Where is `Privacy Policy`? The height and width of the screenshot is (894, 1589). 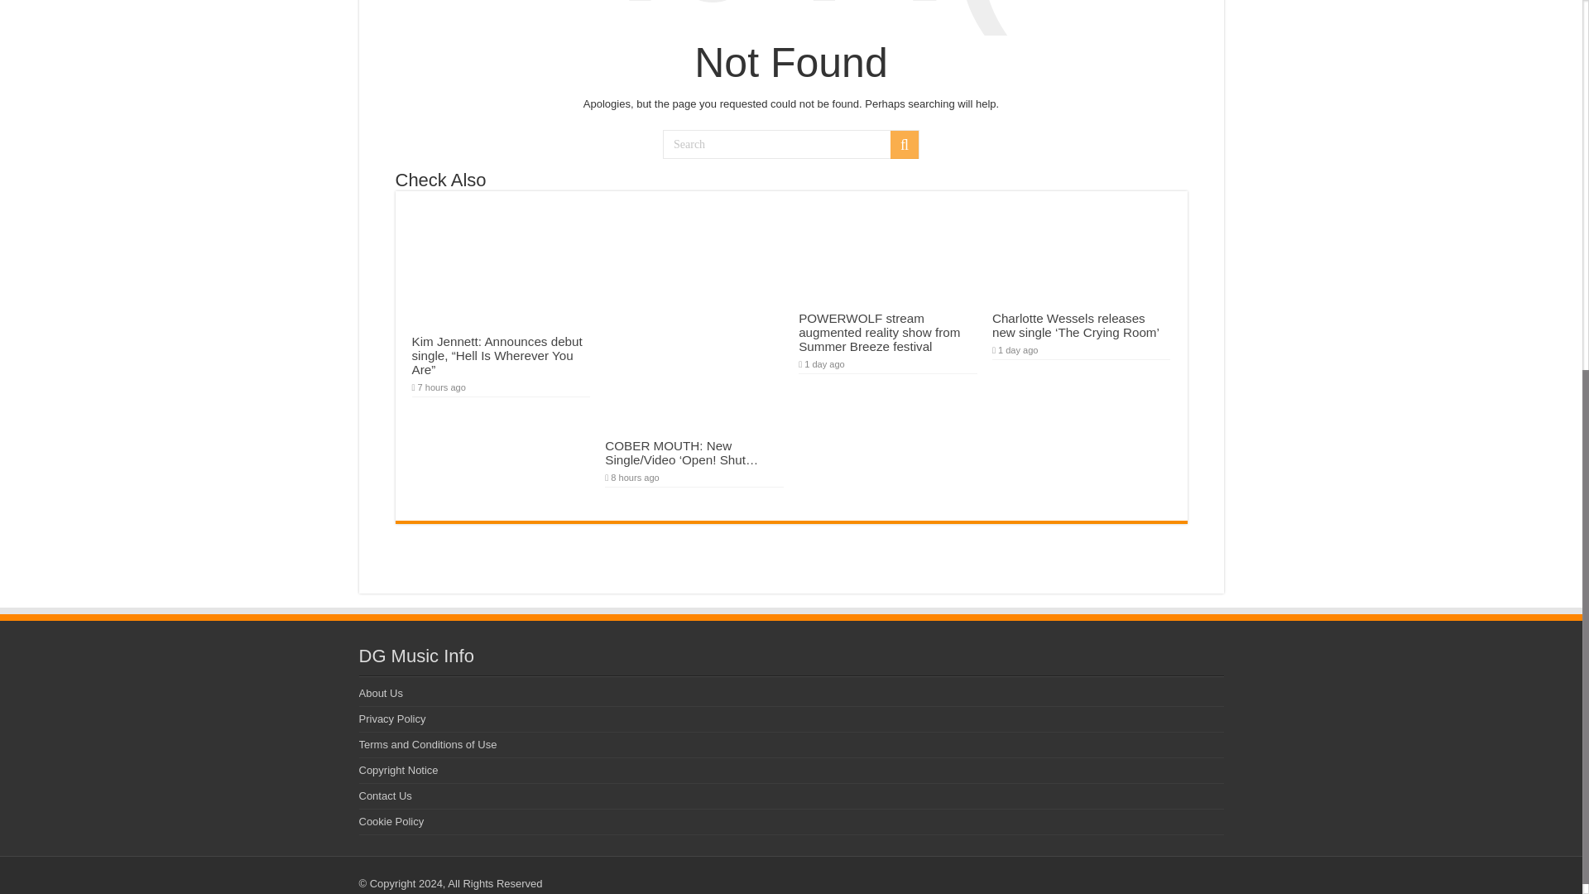 Privacy Policy is located at coordinates (392, 719).